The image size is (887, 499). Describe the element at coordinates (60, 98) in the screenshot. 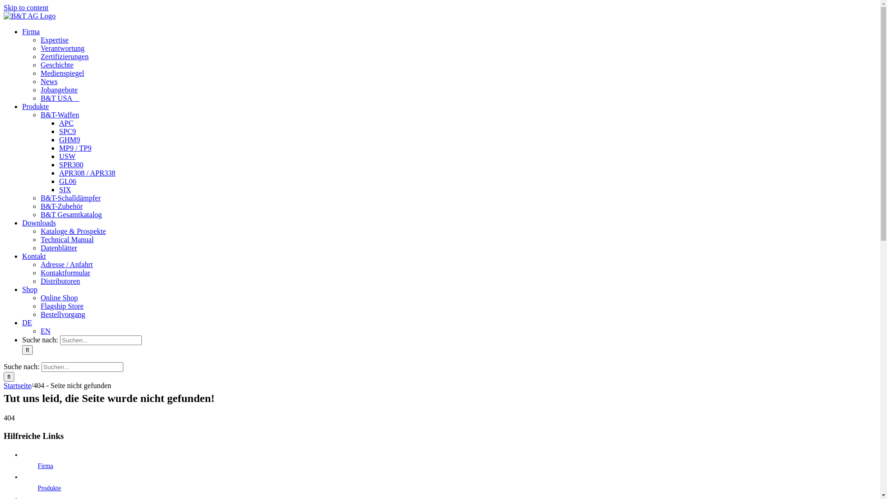

I see `B&T USA    ` at that location.